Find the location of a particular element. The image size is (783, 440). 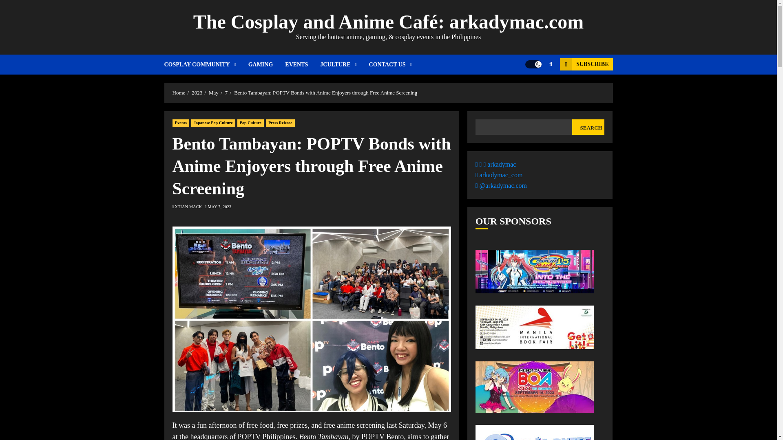

Home is located at coordinates (179, 93).